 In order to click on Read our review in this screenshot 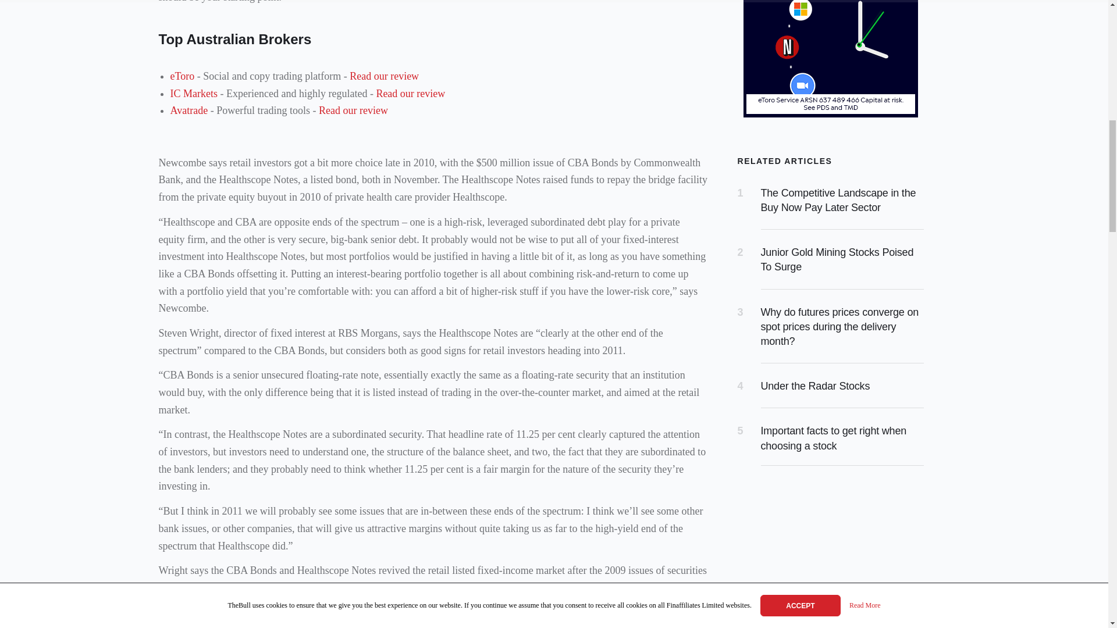, I will do `click(410, 93)`.